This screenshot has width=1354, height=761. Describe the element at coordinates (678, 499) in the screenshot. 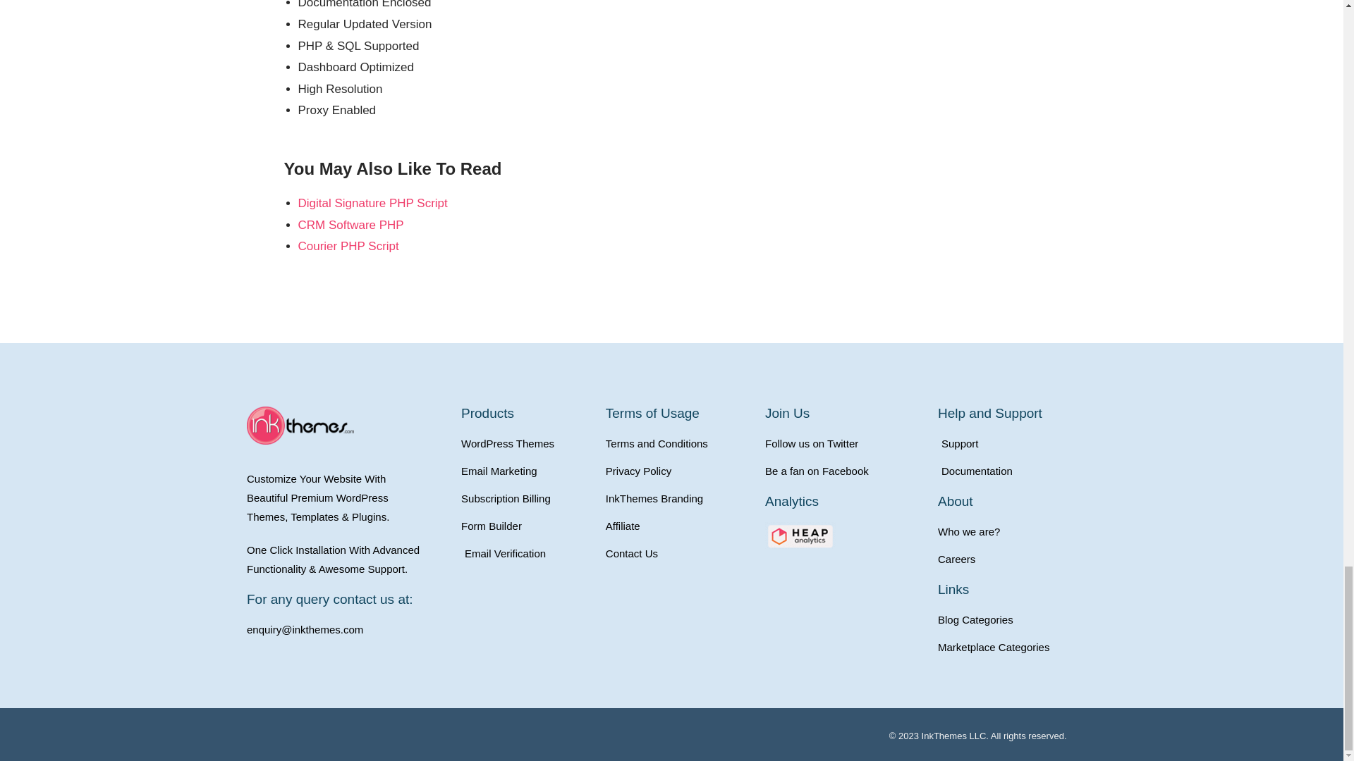

I see `InkThemes Branding` at that location.